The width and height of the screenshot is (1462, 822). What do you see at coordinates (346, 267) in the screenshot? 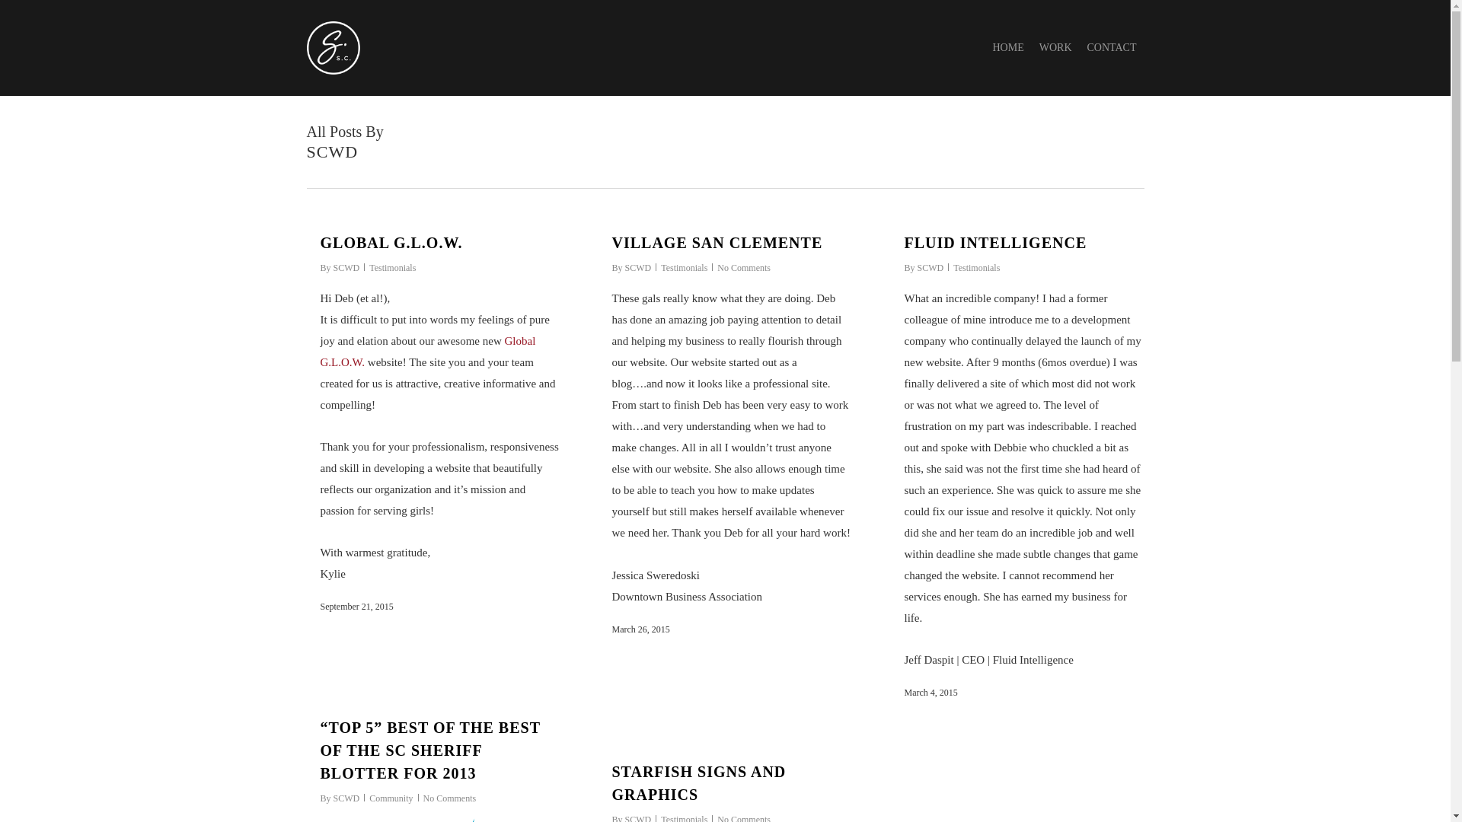
I see `SCWD` at bounding box center [346, 267].